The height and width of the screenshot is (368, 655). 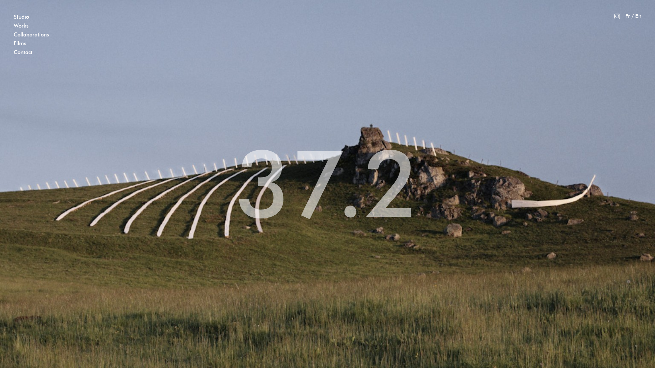 I want to click on Collaborations, so click(x=31, y=35).